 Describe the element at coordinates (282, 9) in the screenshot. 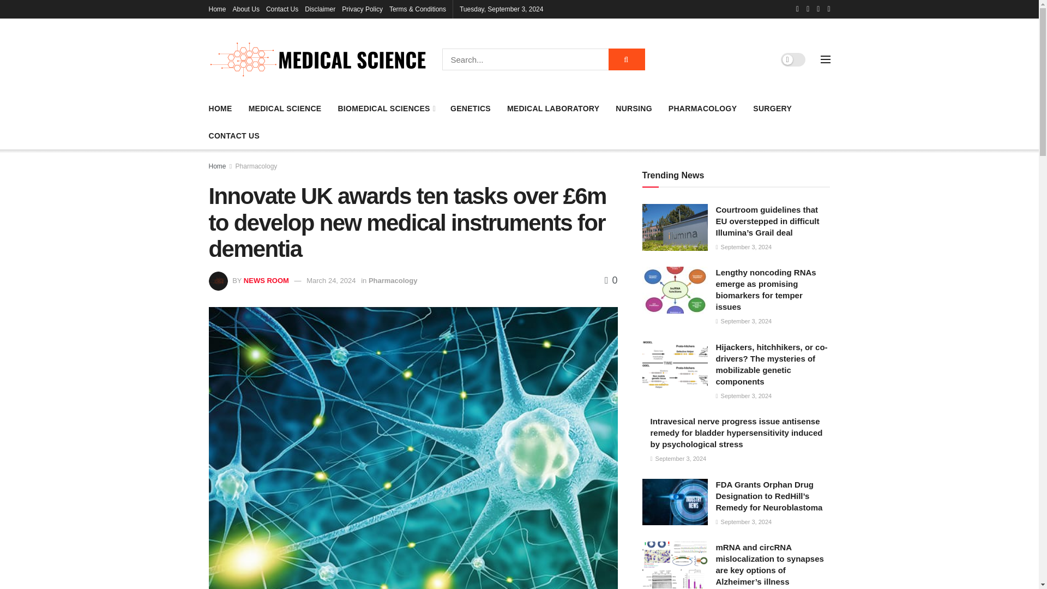

I see `Contact Us` at that location.